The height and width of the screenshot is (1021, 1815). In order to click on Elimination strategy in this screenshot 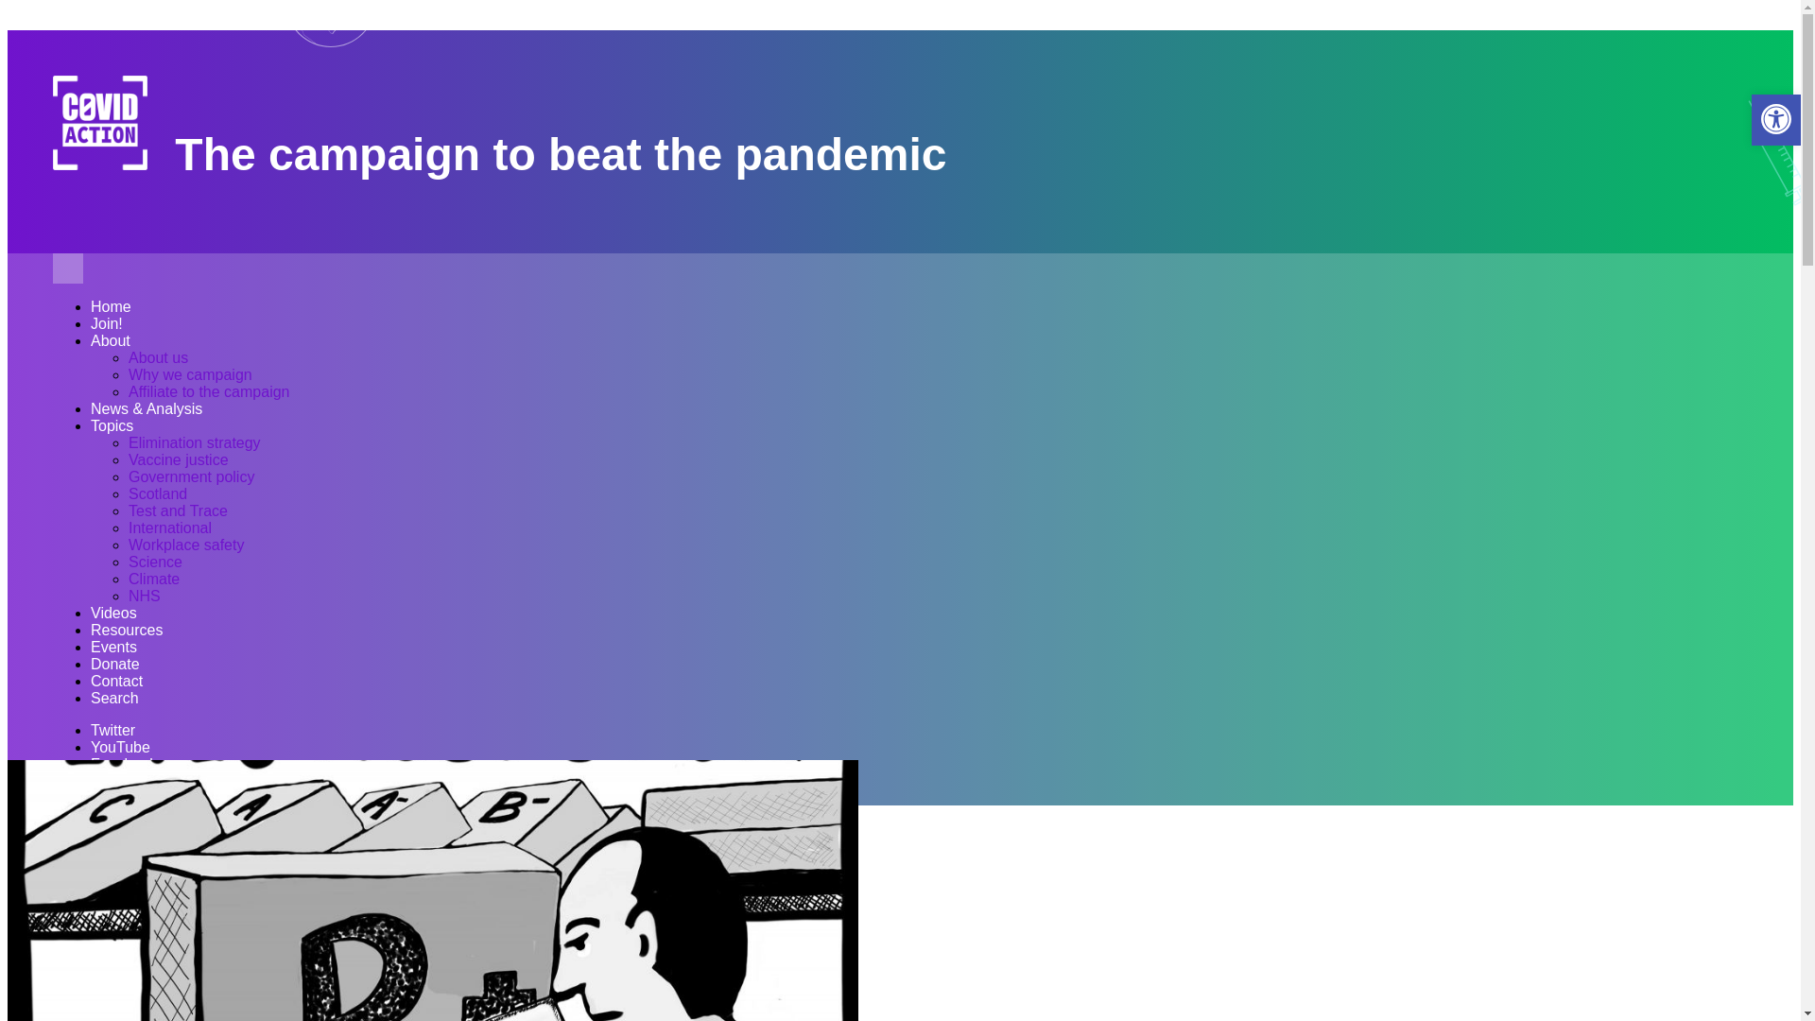, I will do `click(195, 444)`.